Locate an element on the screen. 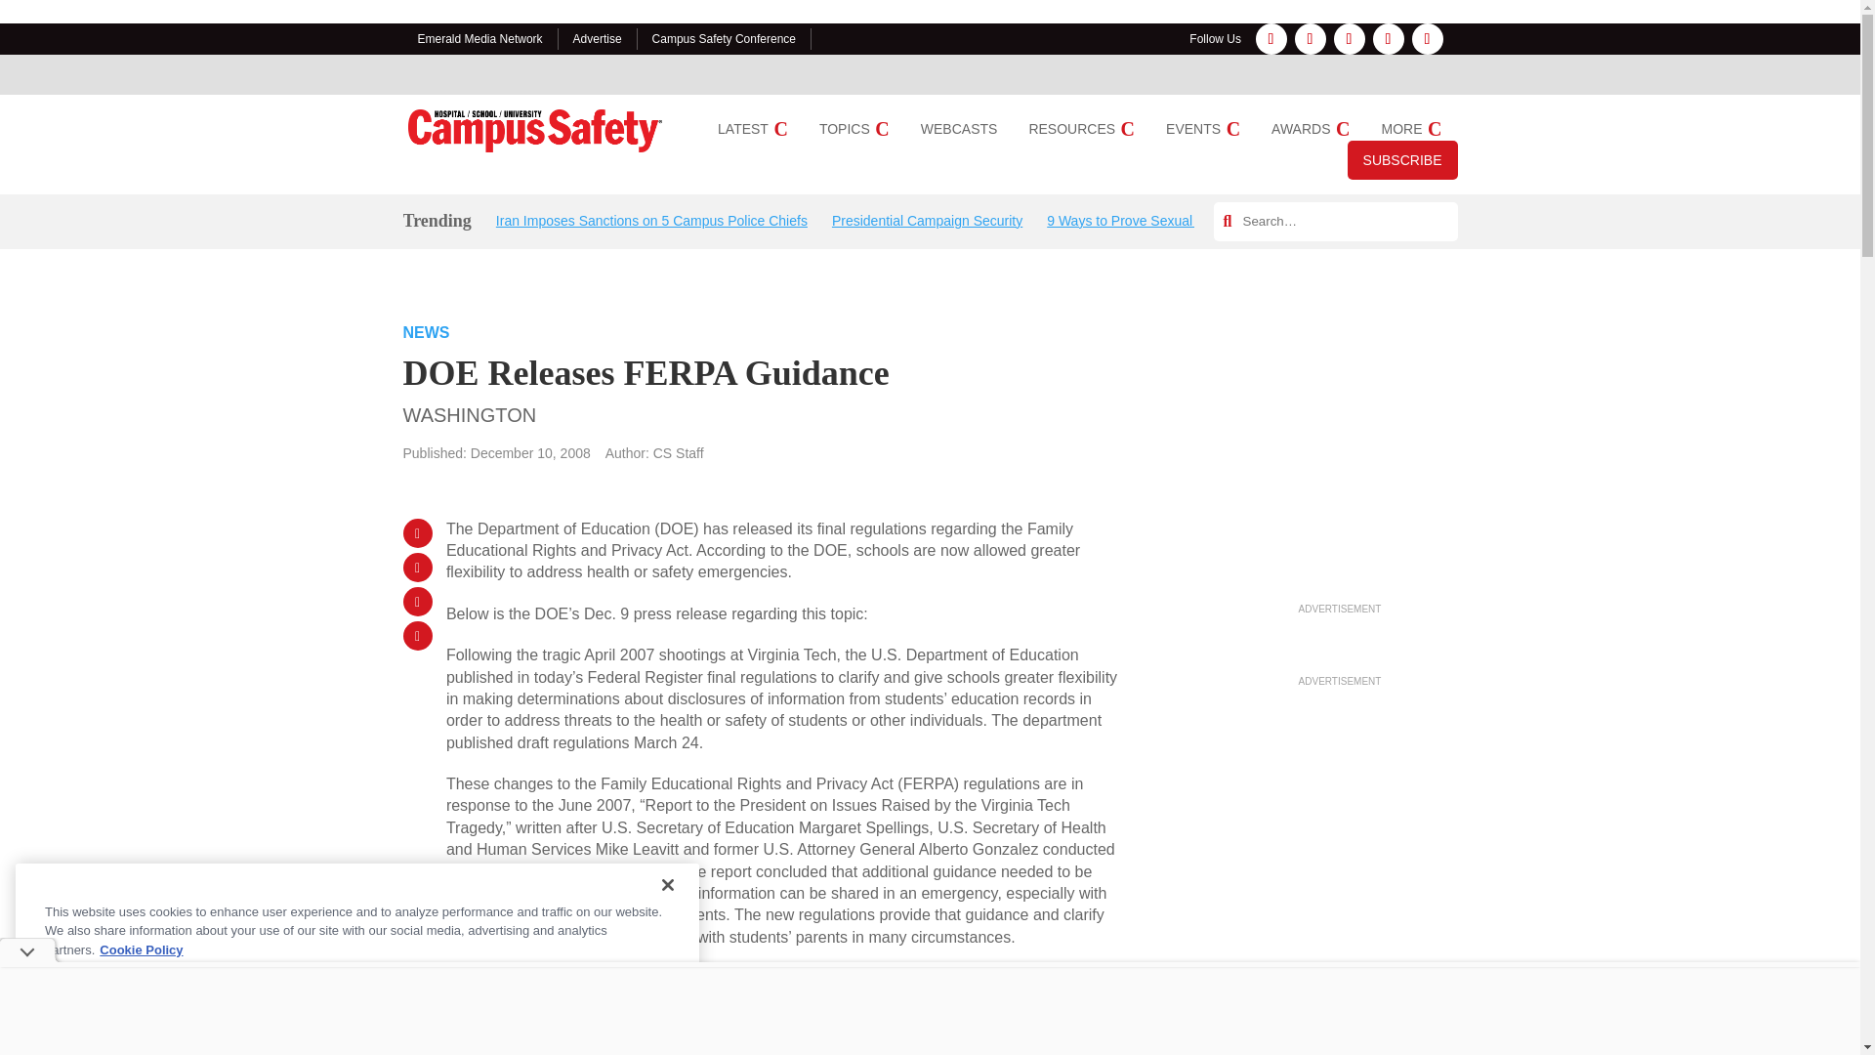 The width and height of the screenshot is (1875, 1055). Advertise is located at coordinates (598, 39).